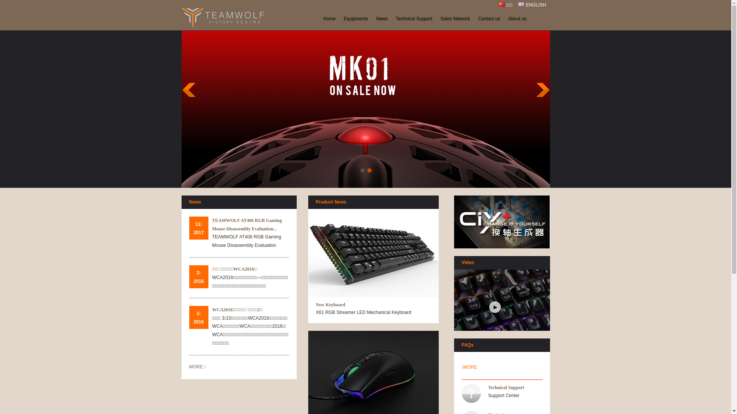 Image resolution: width=737 pixels, height=414 pixels. Describe the element at coordinates (329, 19) in the screenshot. I see `Home` at that location.